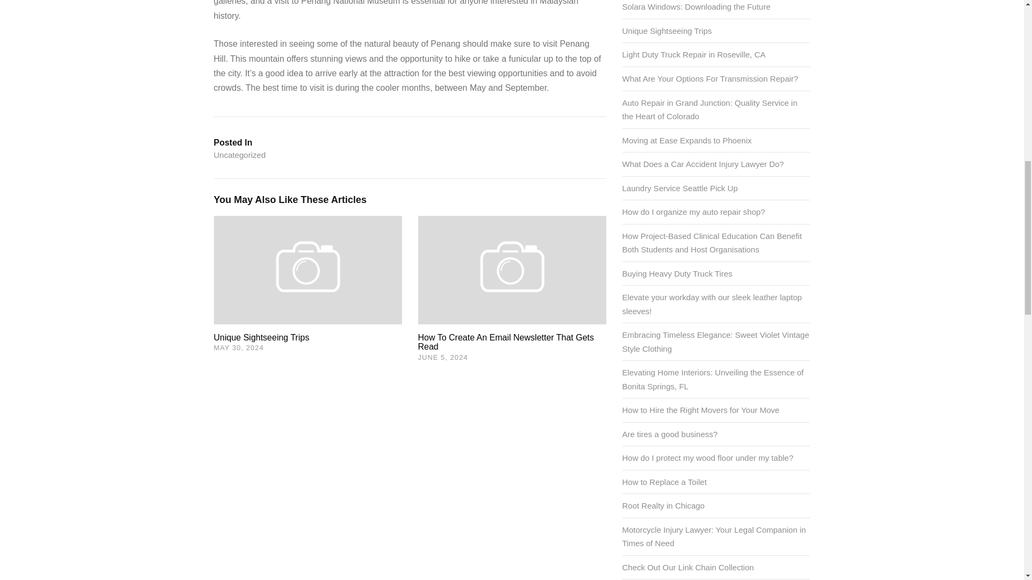  What do you see at coordinates (711, 78) in the screenshot?
I see `What Are Your Options For Transmission Repair?` at bounding box center [711, 78].